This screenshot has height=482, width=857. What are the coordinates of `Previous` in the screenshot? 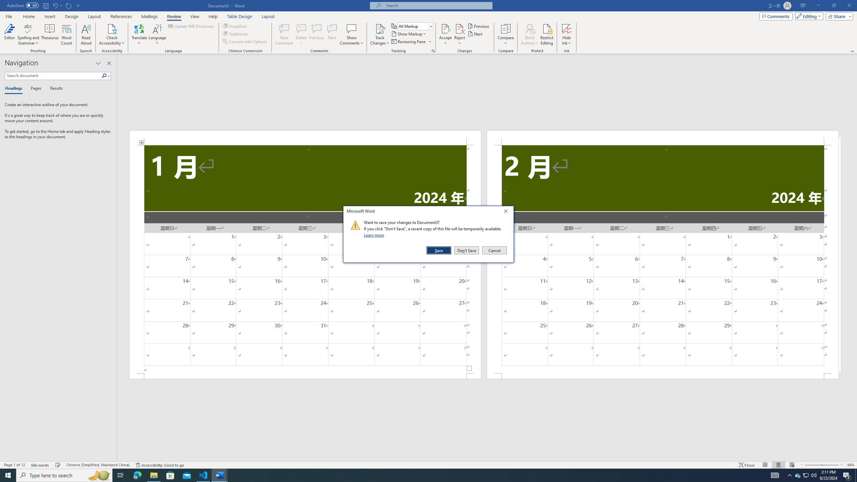 It's located at (479, 26).